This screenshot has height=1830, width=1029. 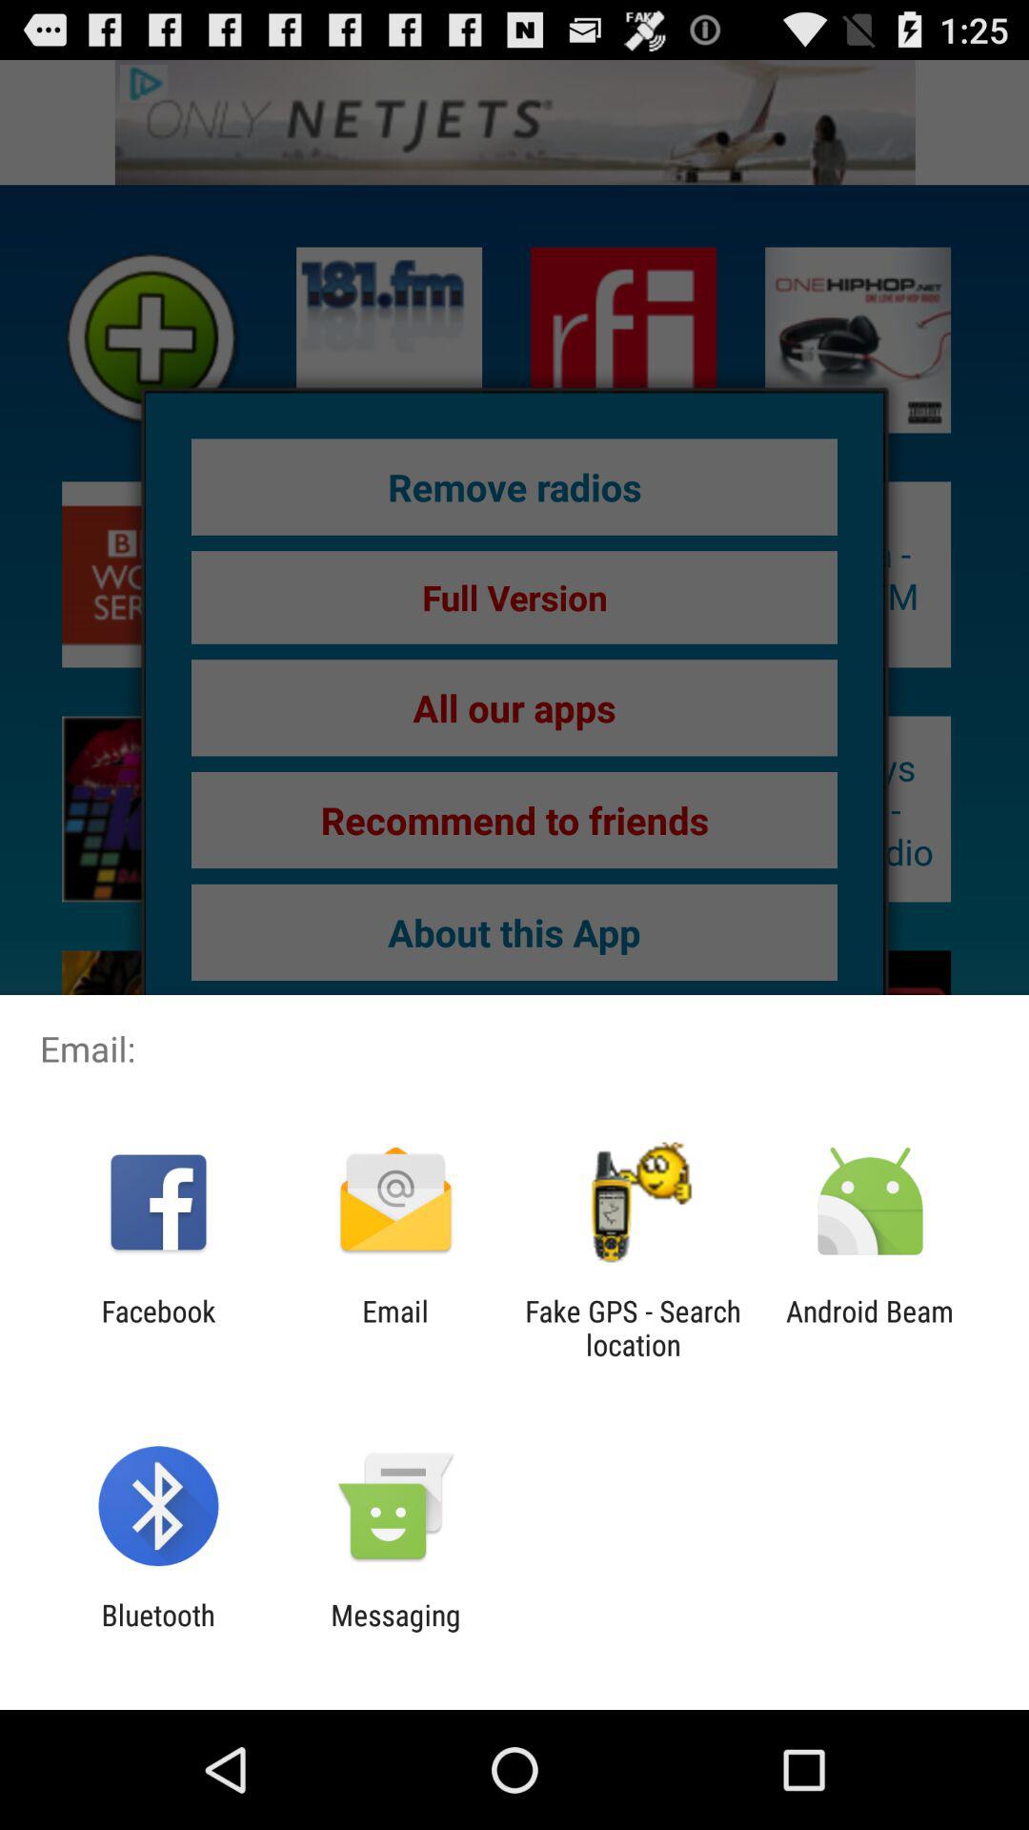 What do you see at coordinates (158, 1328) in the screenshot?
I see `flip to facebook icon` at bounding box center [158, 1328].